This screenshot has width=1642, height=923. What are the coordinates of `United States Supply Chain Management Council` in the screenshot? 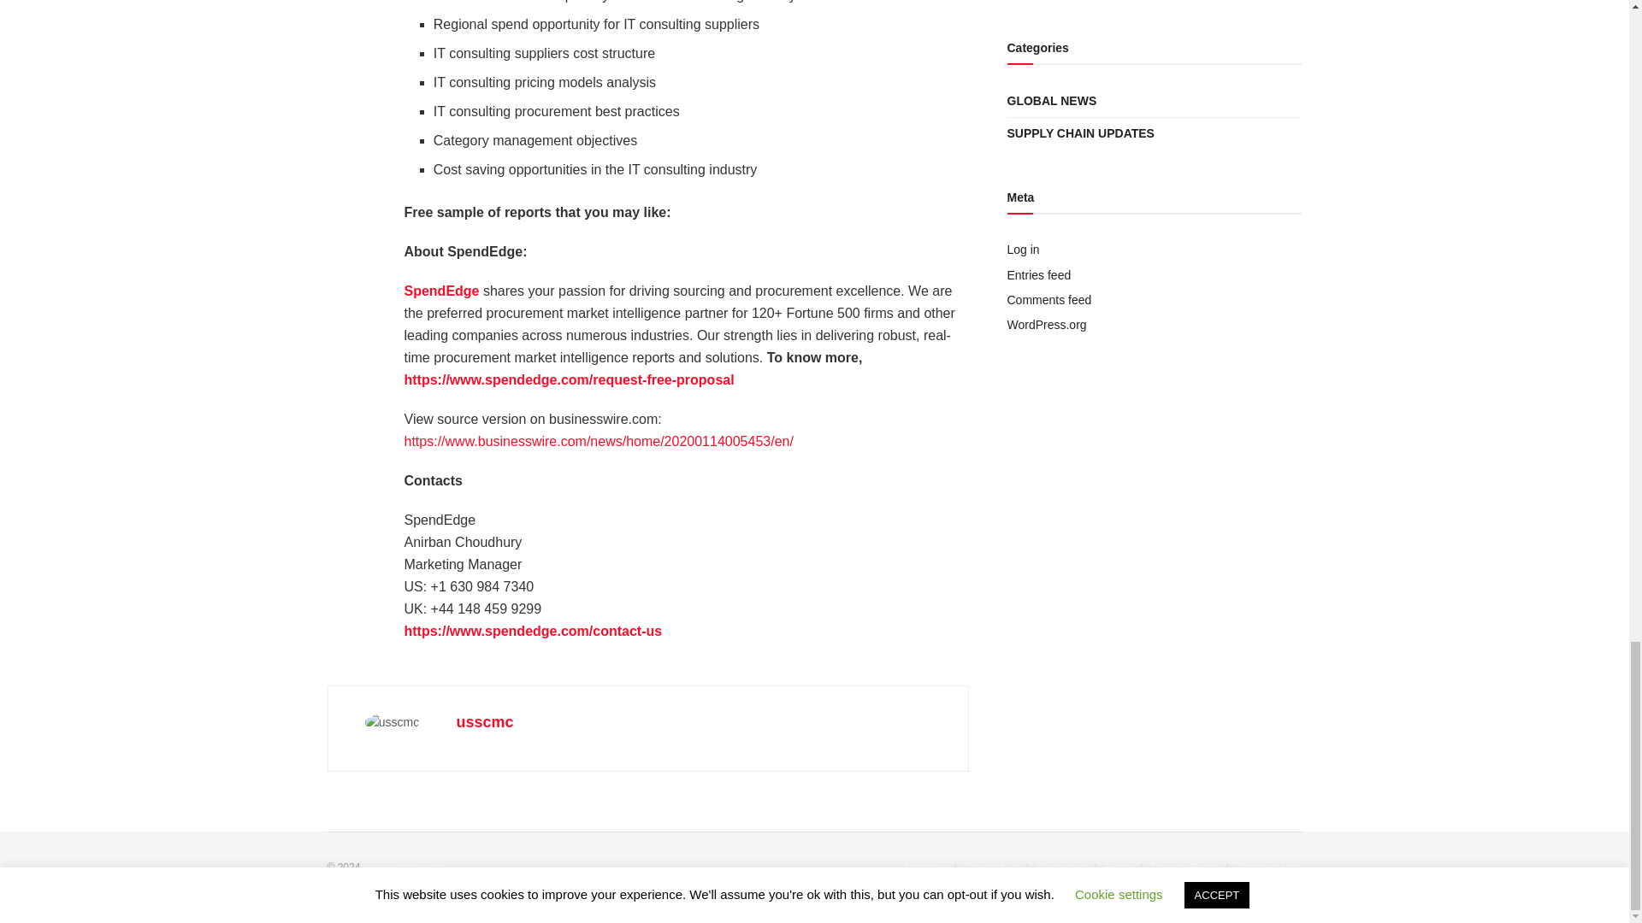 It's located at (404, 867).